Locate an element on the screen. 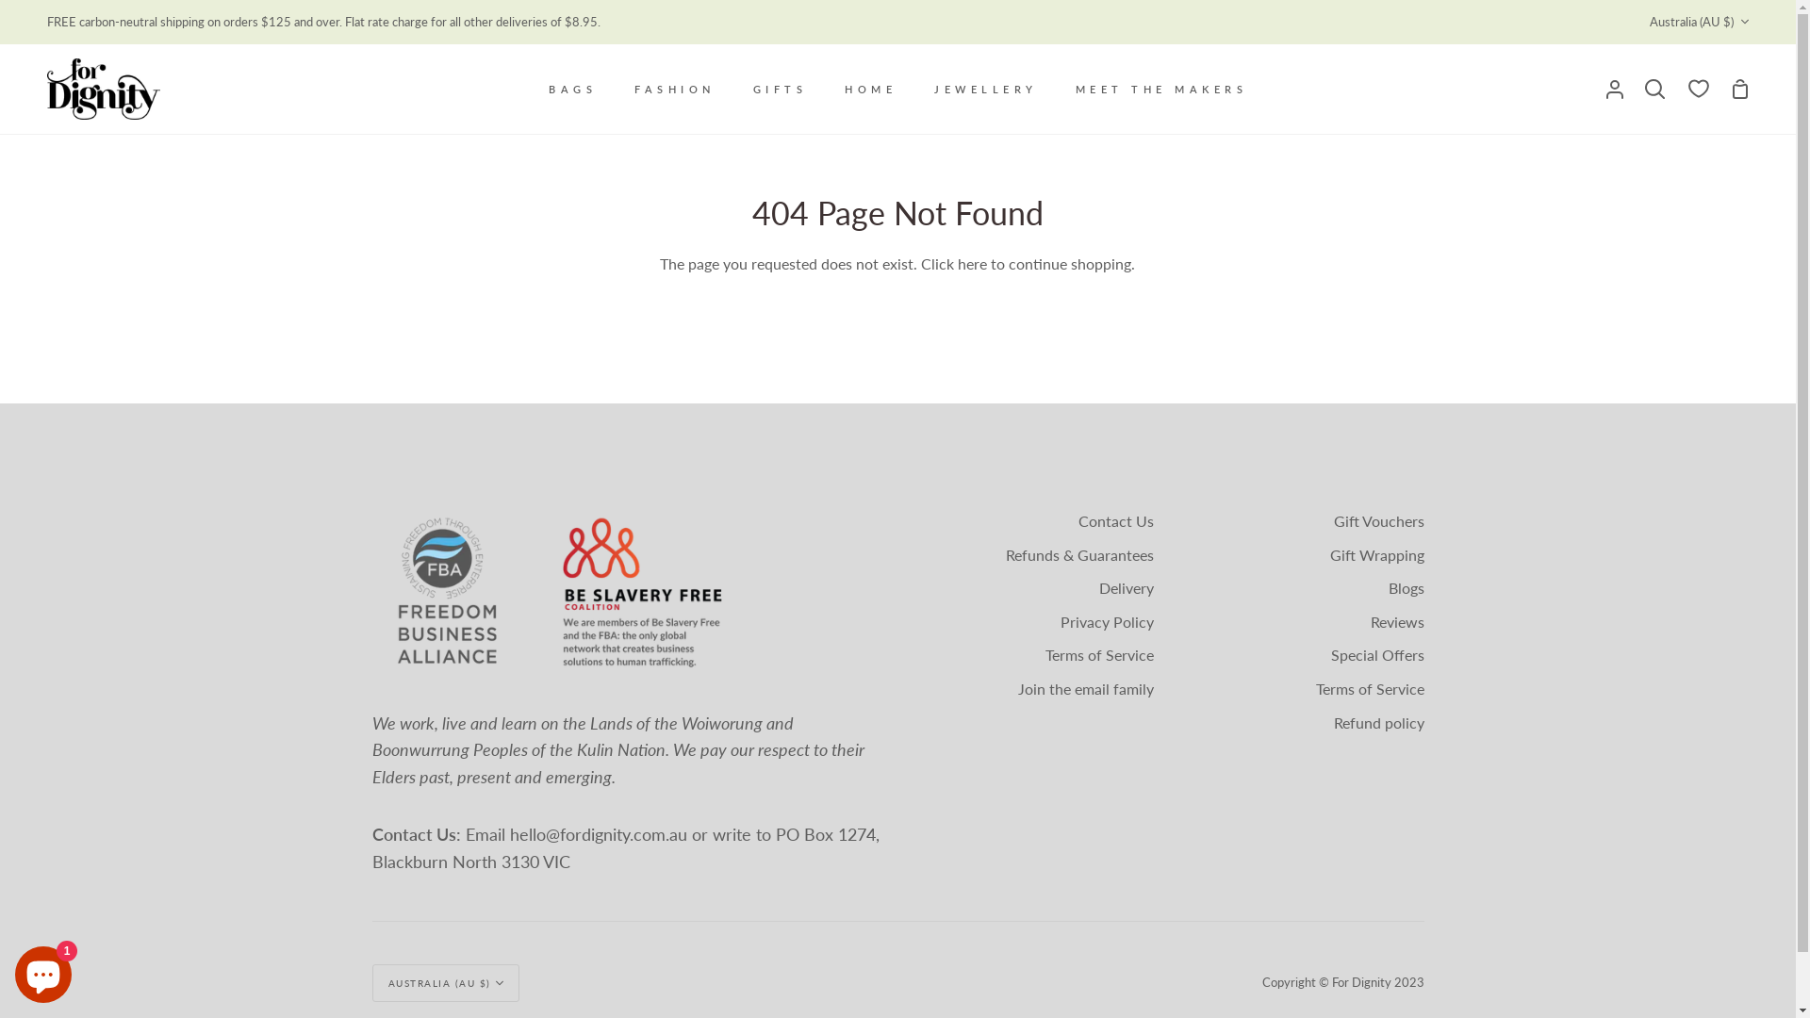 The image size is (1810, 1018). View Wishlist is located at coordinates (1699, 89).